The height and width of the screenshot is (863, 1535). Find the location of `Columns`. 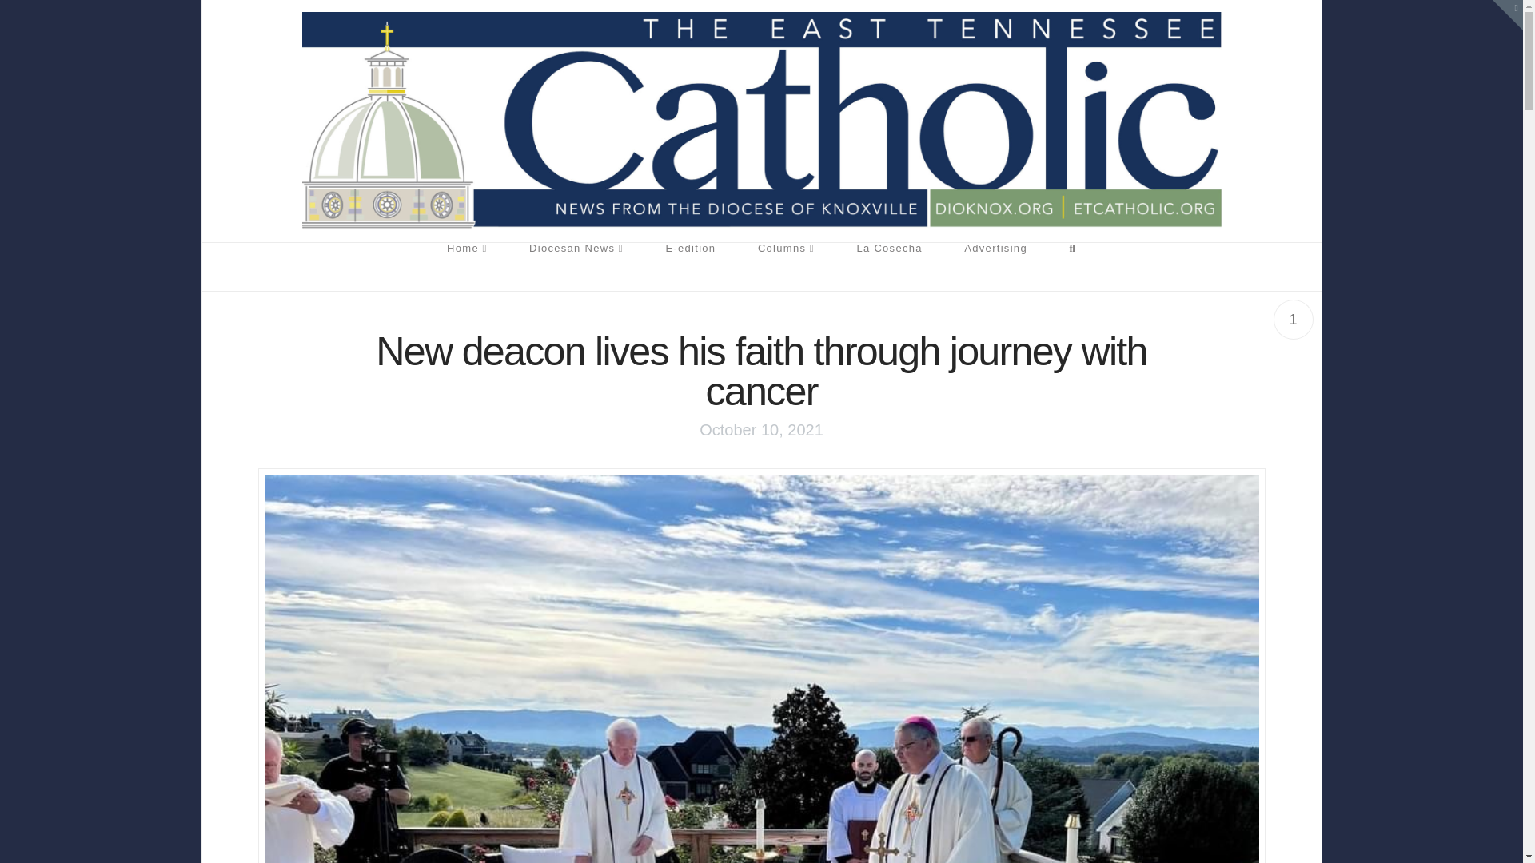

Columns is located at coordinates (787, 266).